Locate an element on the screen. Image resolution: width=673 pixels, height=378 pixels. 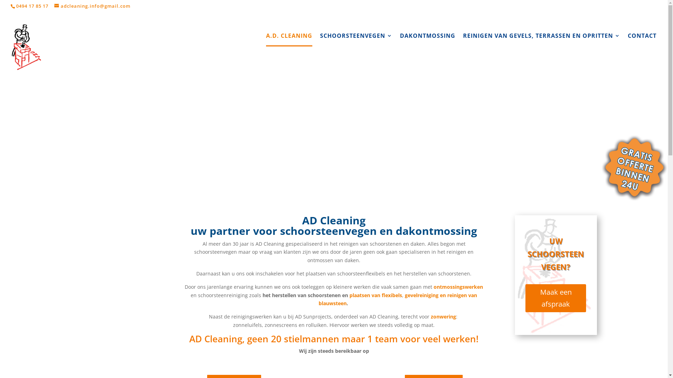
0494 17 85 17 is located at coordinates (32, 6).